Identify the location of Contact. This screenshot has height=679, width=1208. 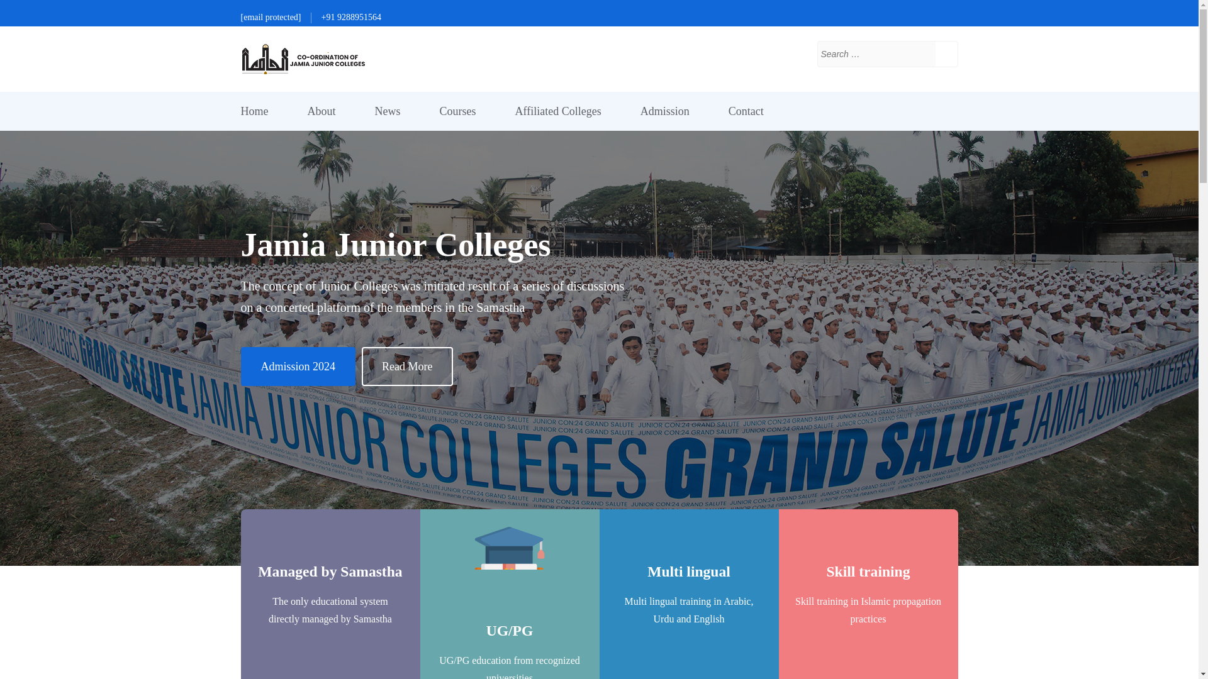
(746, 111).